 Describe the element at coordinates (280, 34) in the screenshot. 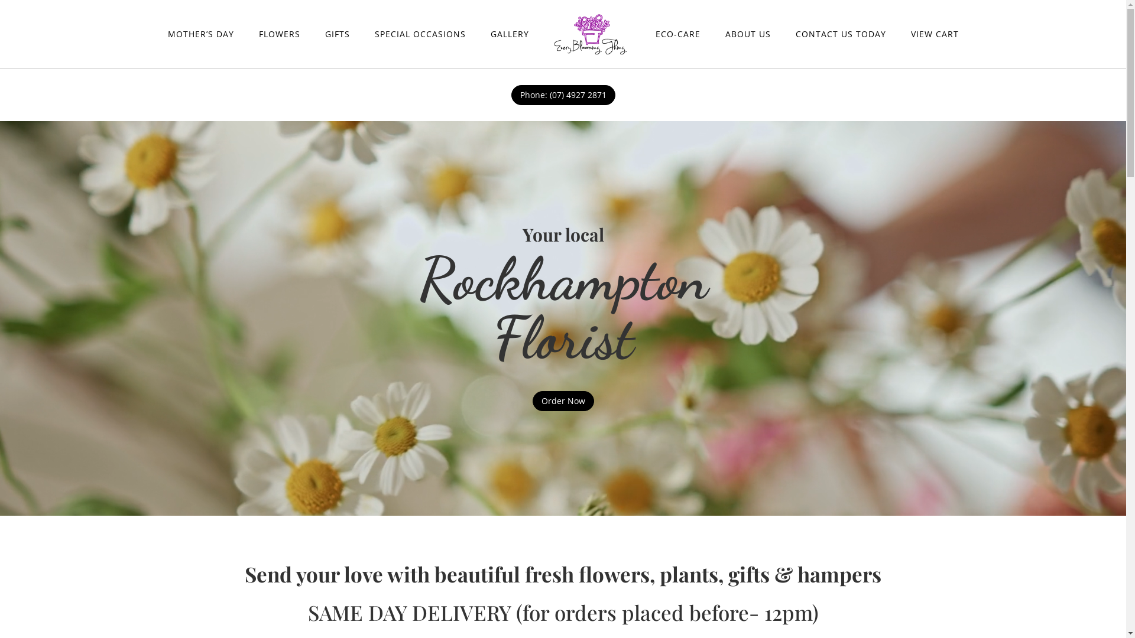

I see `FLOWERS` at that location.